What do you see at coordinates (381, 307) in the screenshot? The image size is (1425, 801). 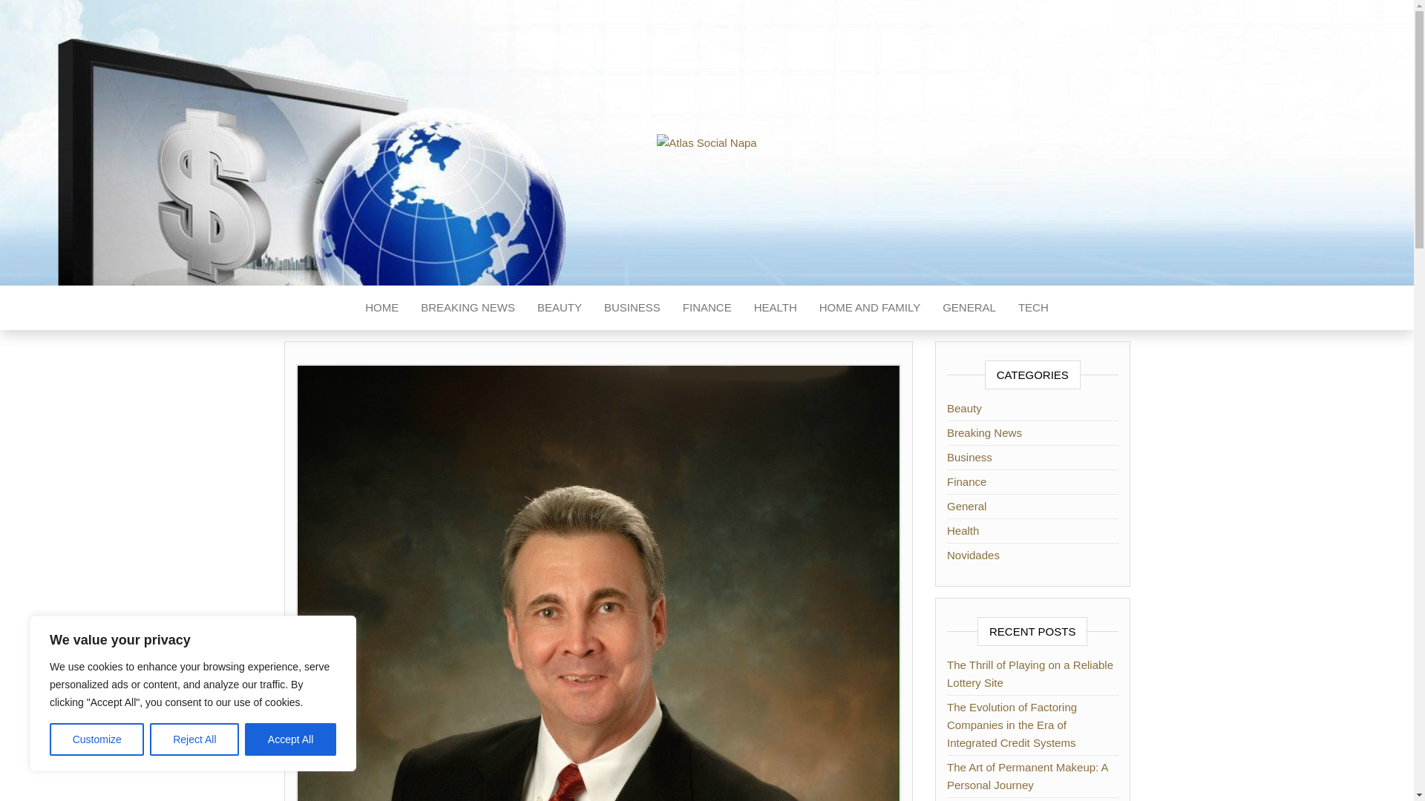 I see `Home` at bounding box center [381, 307].